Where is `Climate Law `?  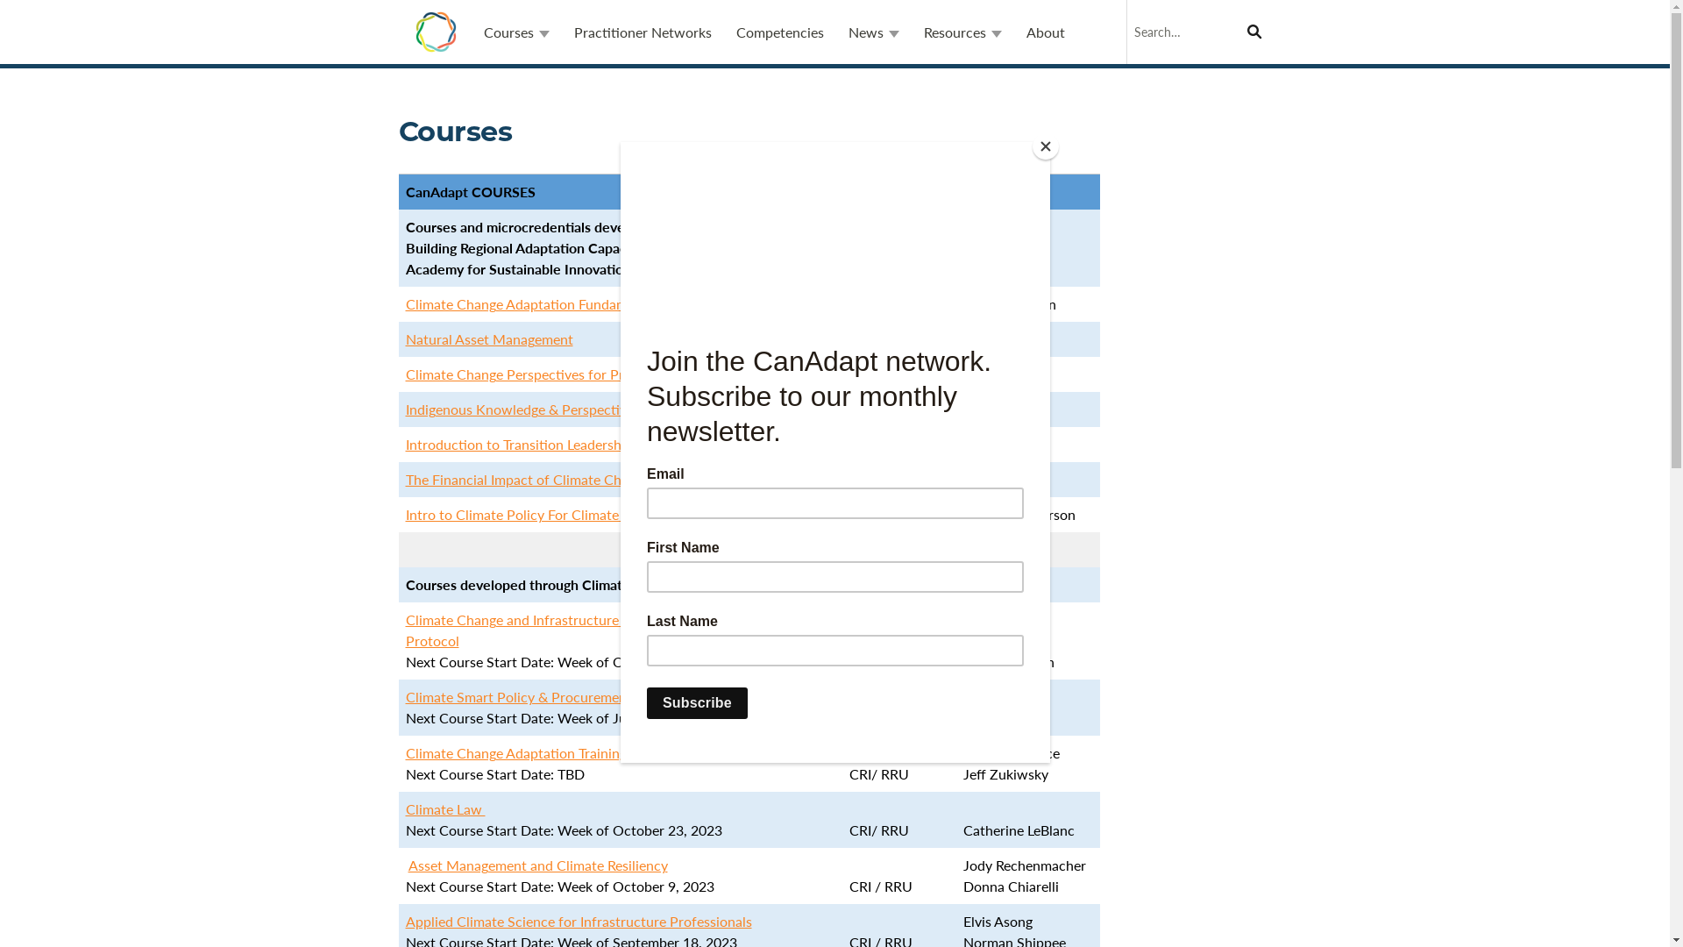
Climate Law  is located at coordinates (445, 808).